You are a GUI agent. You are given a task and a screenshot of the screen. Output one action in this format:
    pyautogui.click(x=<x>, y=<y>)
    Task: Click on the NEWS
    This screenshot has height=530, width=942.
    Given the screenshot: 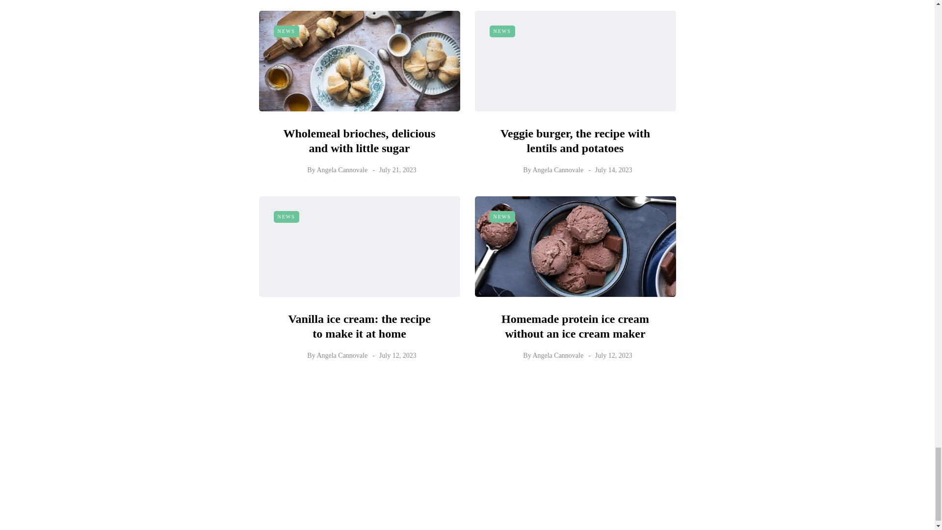 What is the action you would take?
    pyautogui.click(x=287, y=216)
    